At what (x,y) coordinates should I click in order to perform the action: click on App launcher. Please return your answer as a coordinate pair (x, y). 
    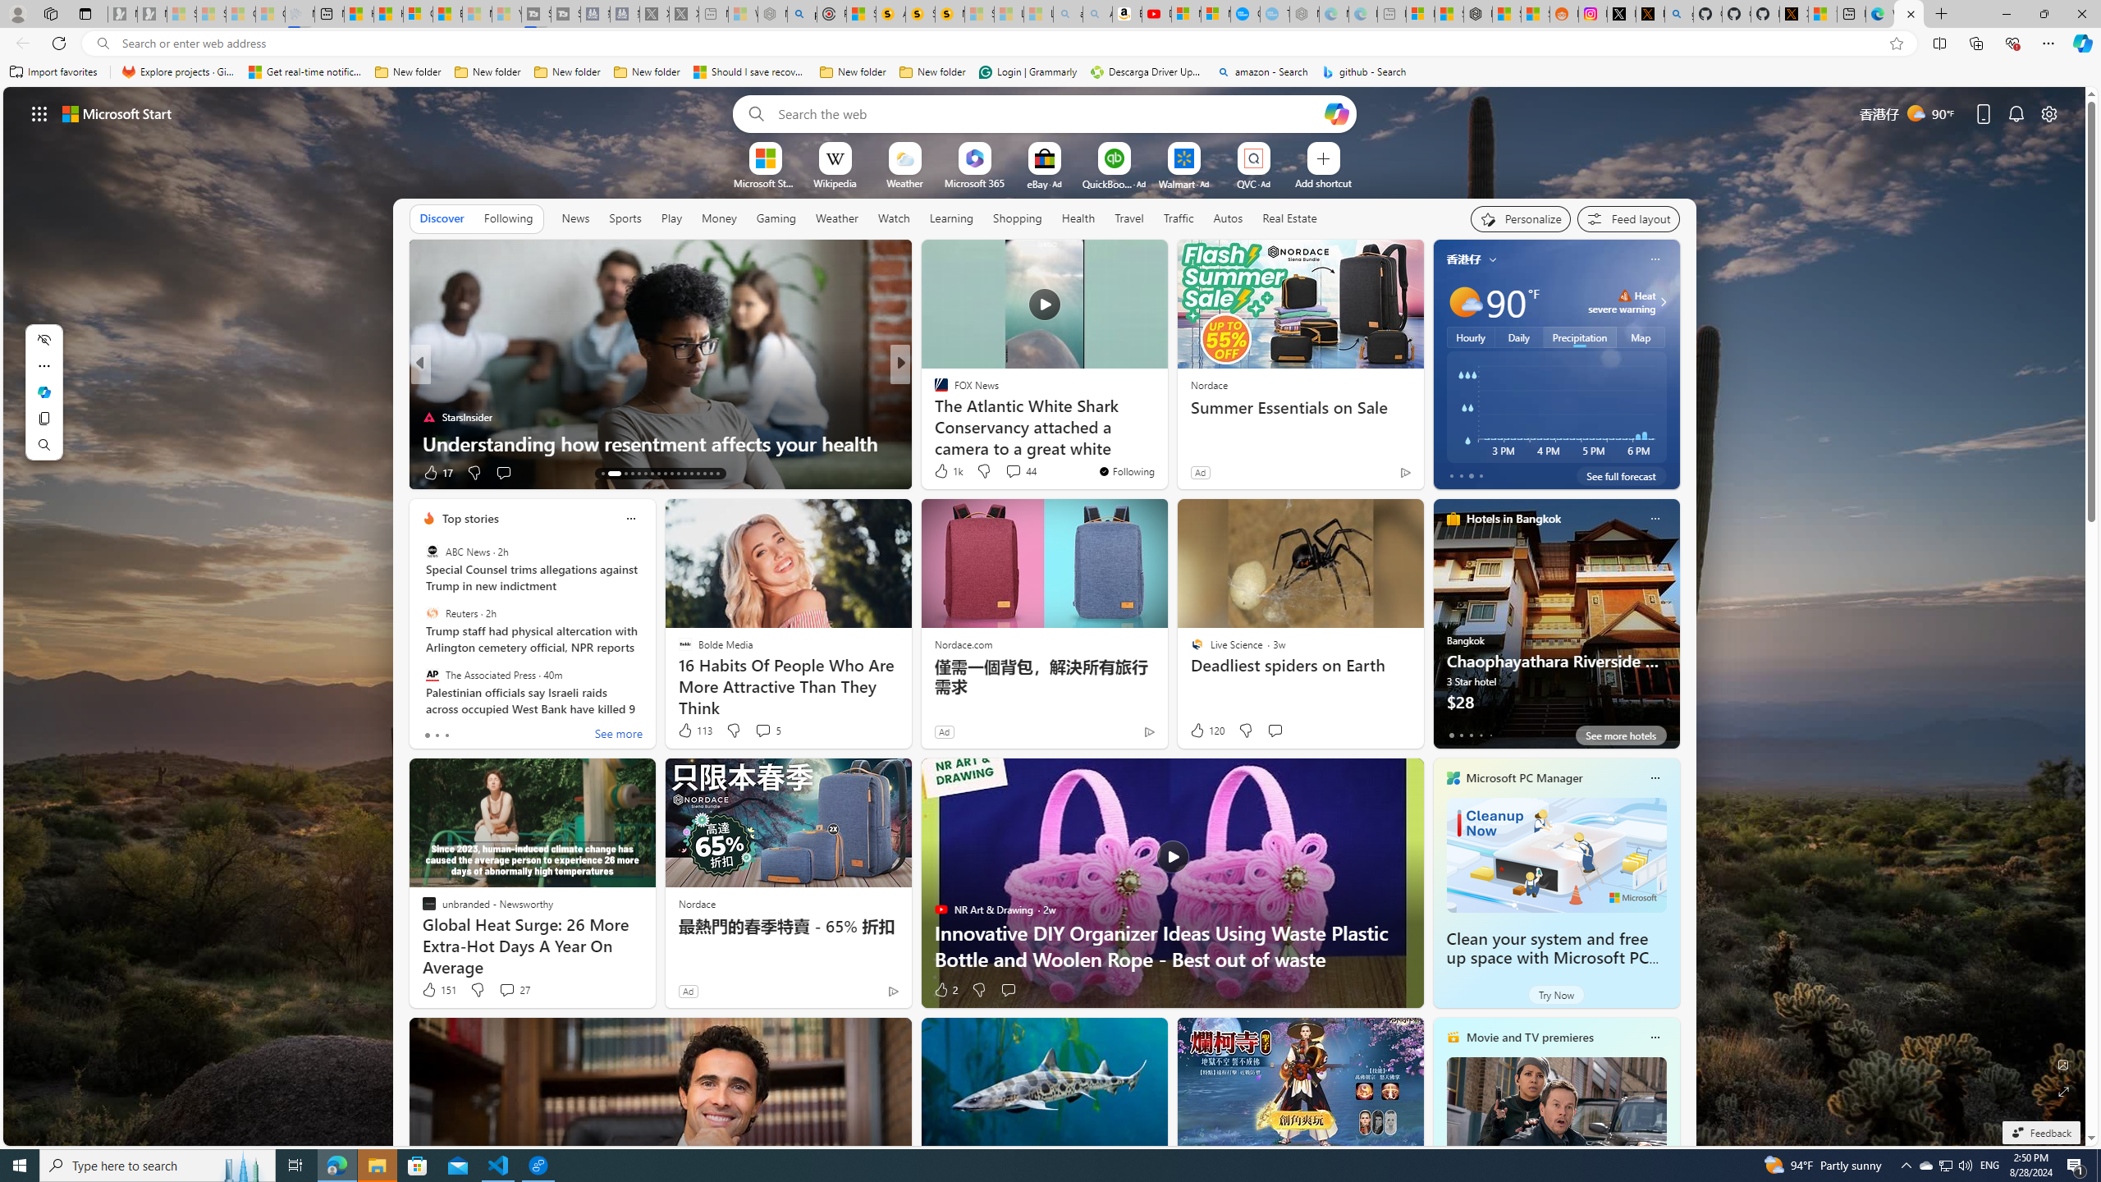
    Looking at the image, I should click on (39, 113).